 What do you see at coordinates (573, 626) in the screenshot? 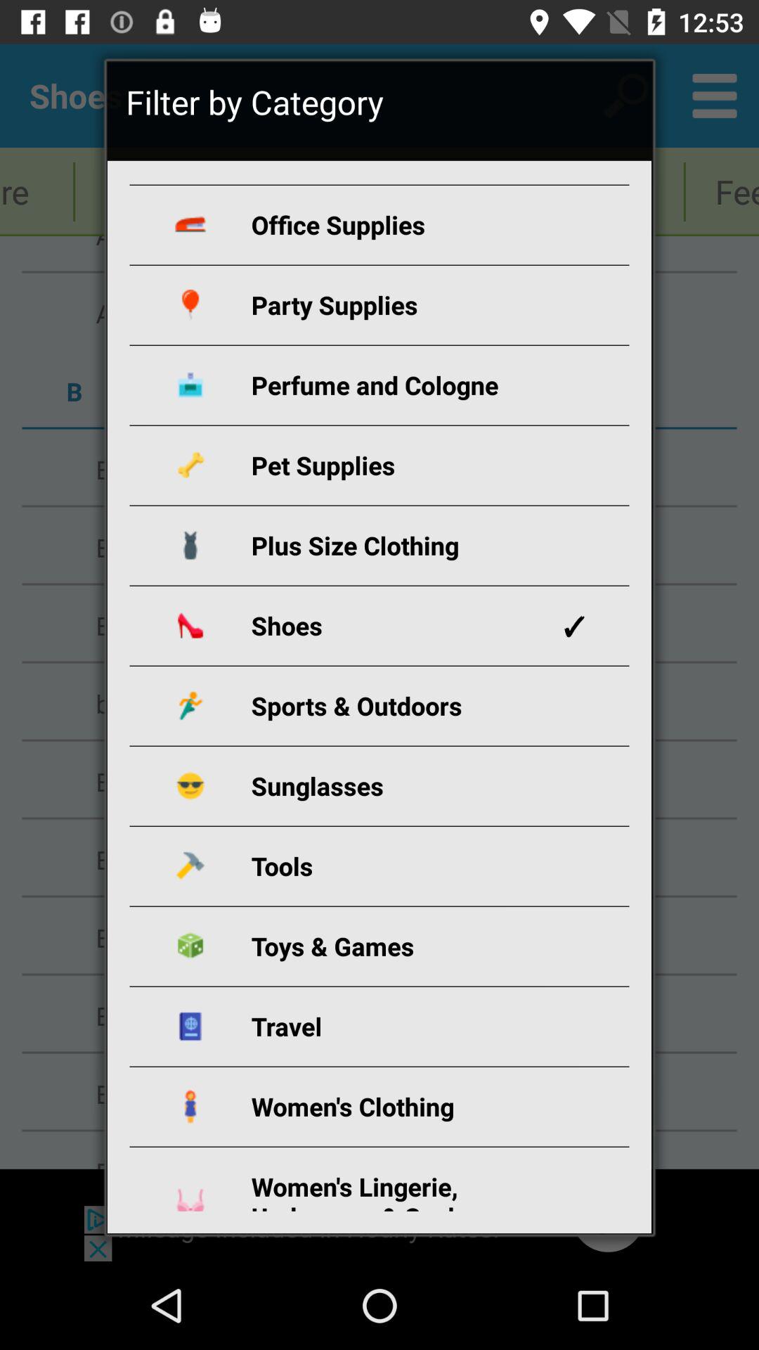
I see `turn off the app on the right` at bounding box center [573, 626].